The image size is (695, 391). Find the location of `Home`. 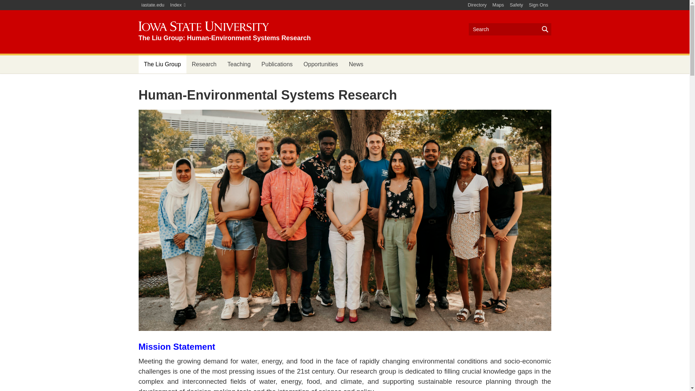

Home is located at coordinates (224, 31).